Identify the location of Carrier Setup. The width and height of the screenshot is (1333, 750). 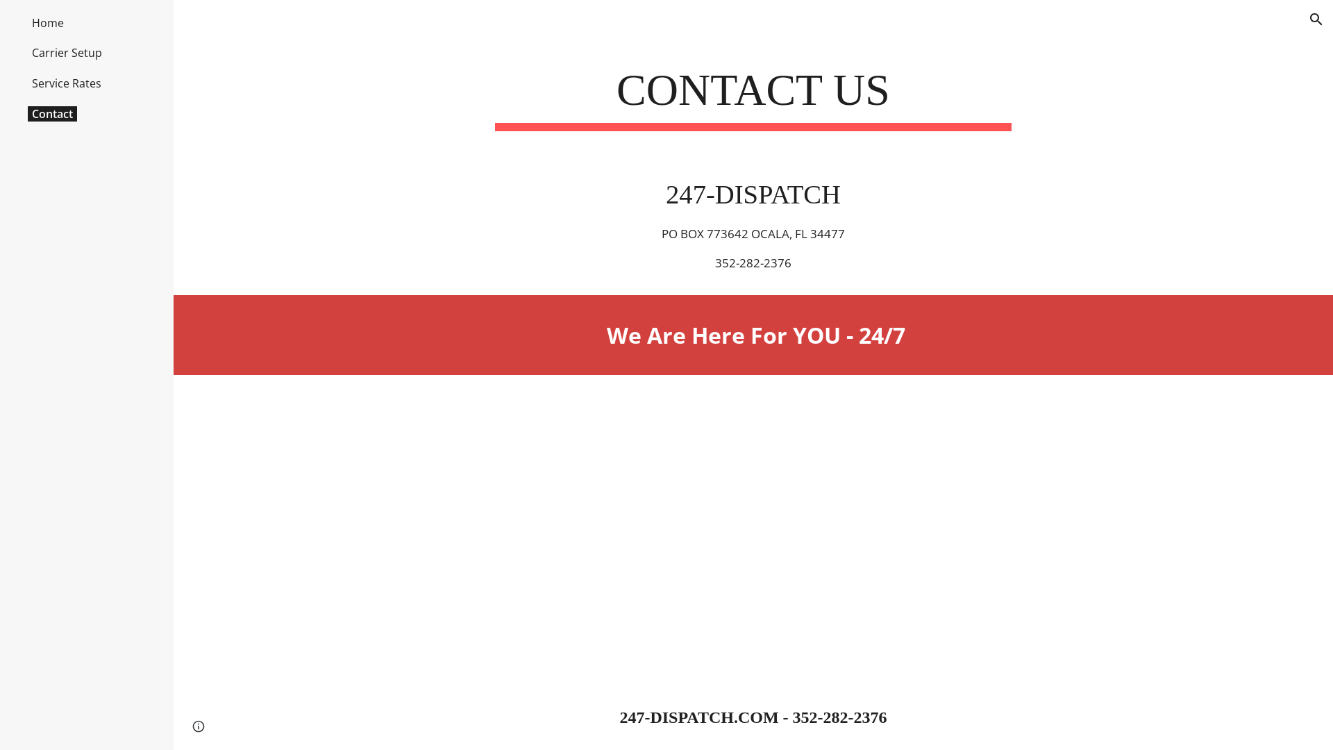
(67, 53).